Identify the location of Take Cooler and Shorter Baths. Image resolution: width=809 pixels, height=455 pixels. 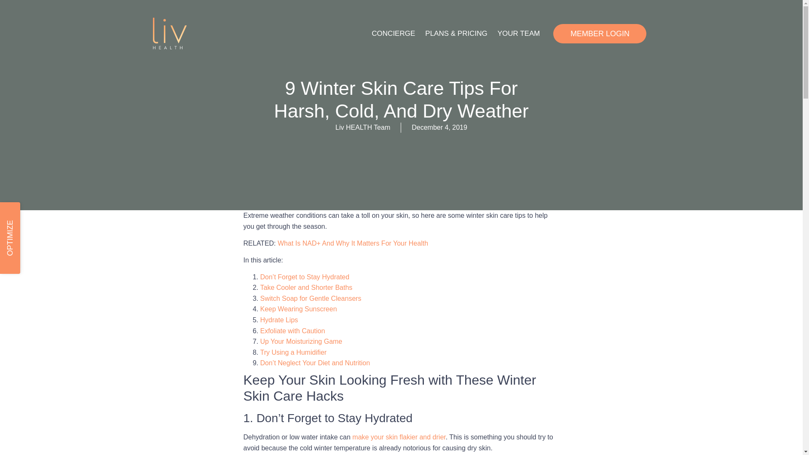
(307, 287).